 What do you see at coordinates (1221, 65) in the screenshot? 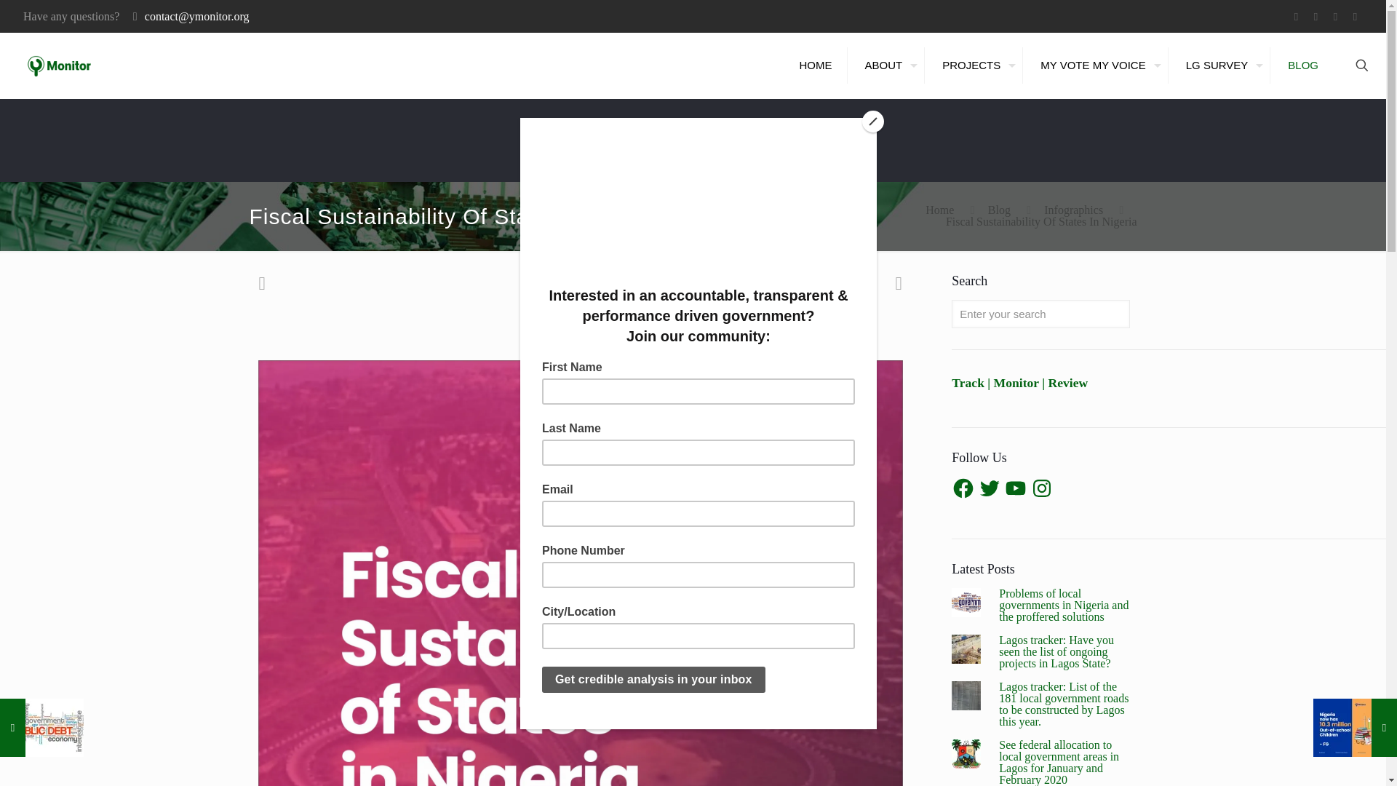
I see `LG SURVEY` at bounding box center [1221, 65].